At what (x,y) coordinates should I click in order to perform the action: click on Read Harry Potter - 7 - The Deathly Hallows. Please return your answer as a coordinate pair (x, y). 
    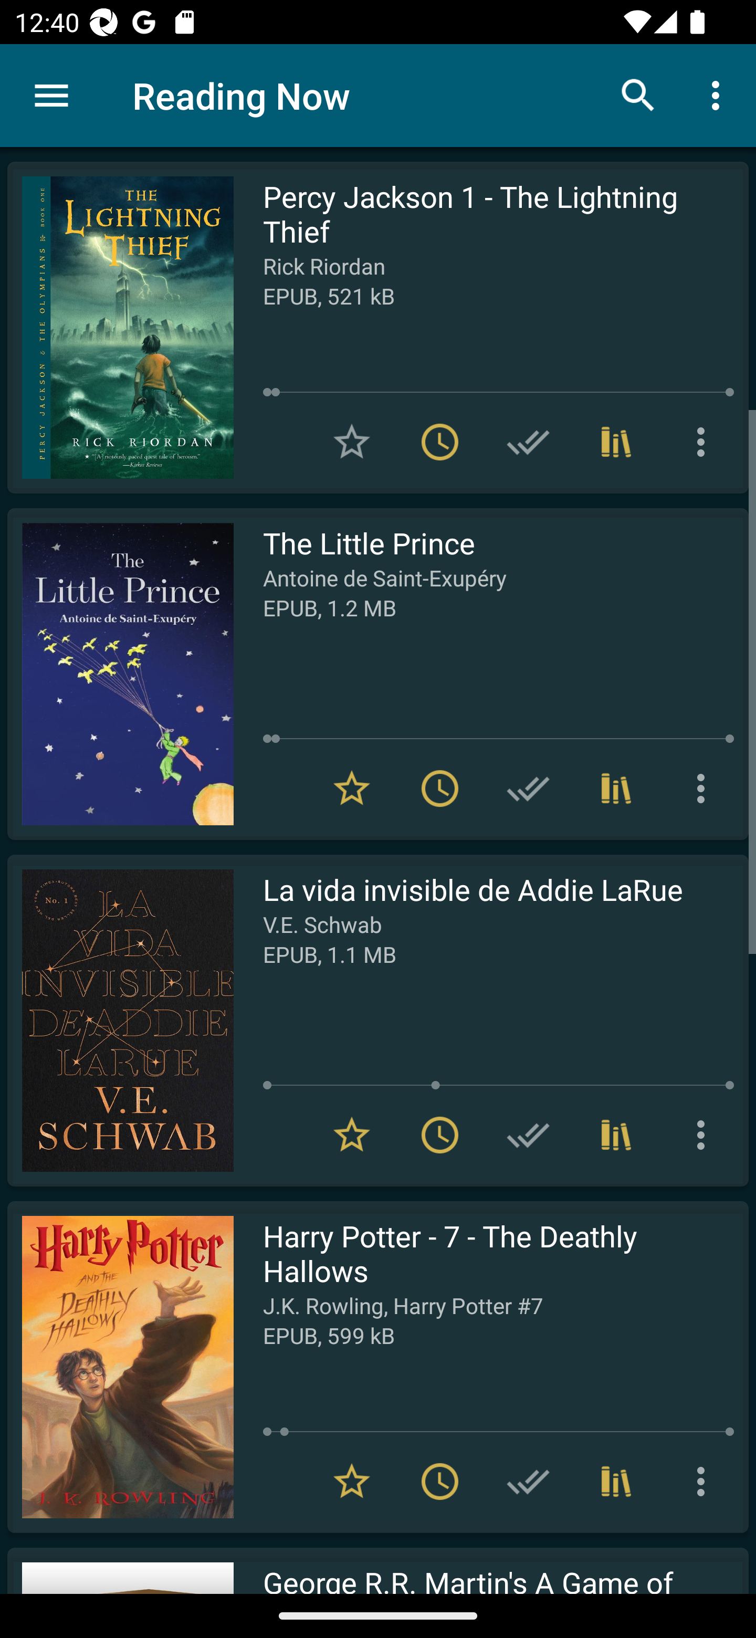
    Looking at the image, I should click on (120, 1367).